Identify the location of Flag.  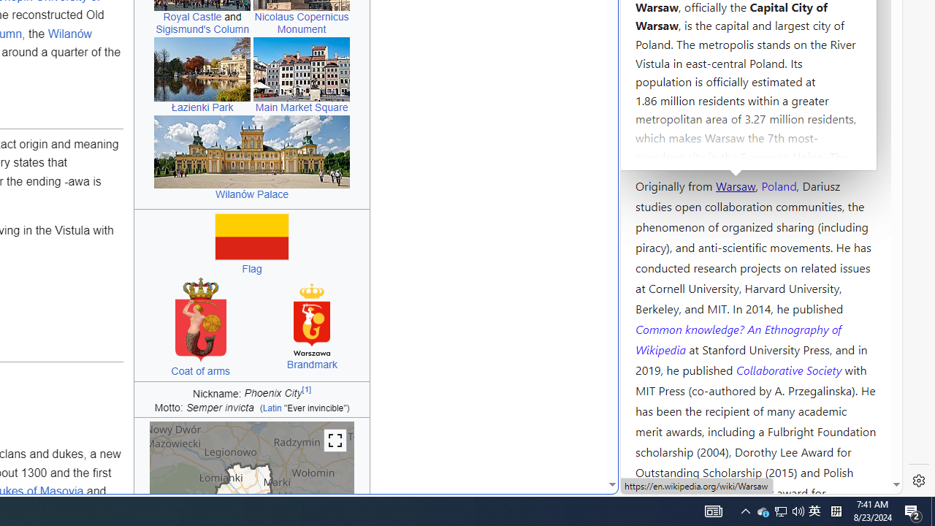
(251, 269).